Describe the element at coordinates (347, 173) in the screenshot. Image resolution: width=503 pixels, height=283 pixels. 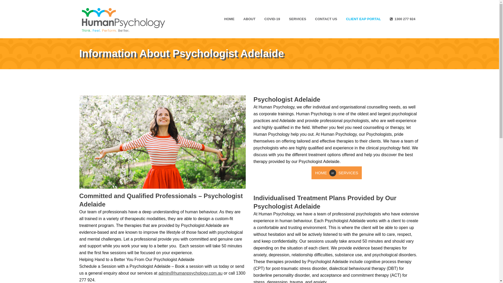
I see `SERVICES` at that location.